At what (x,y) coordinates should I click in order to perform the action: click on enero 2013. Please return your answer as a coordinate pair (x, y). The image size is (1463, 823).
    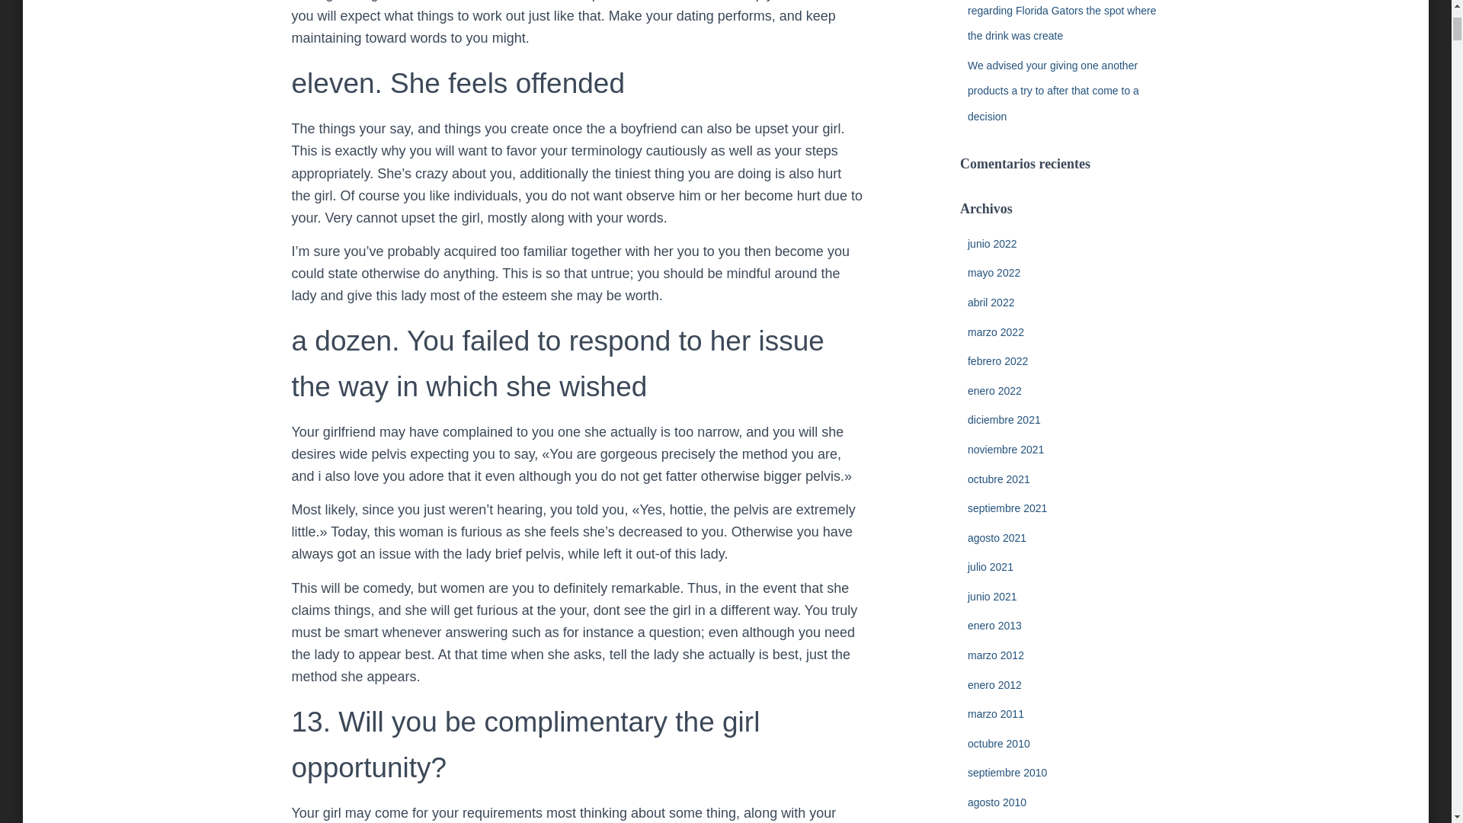
    Looking at the image, I should click on (994, 626).